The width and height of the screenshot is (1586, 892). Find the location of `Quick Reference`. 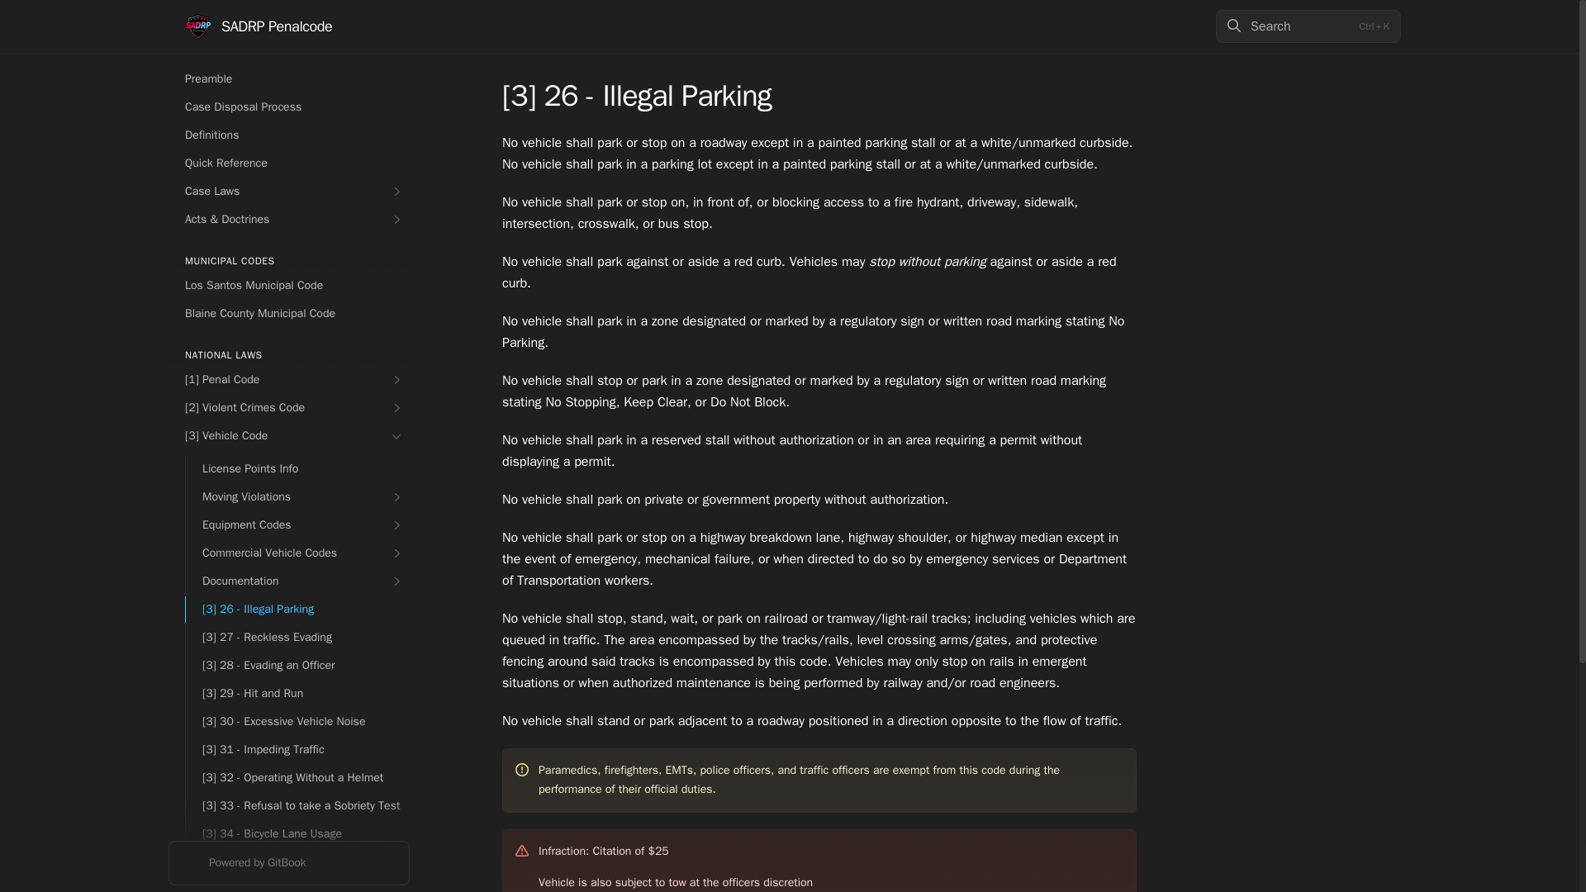

Quick Reference is located at coordinates (288, 164).